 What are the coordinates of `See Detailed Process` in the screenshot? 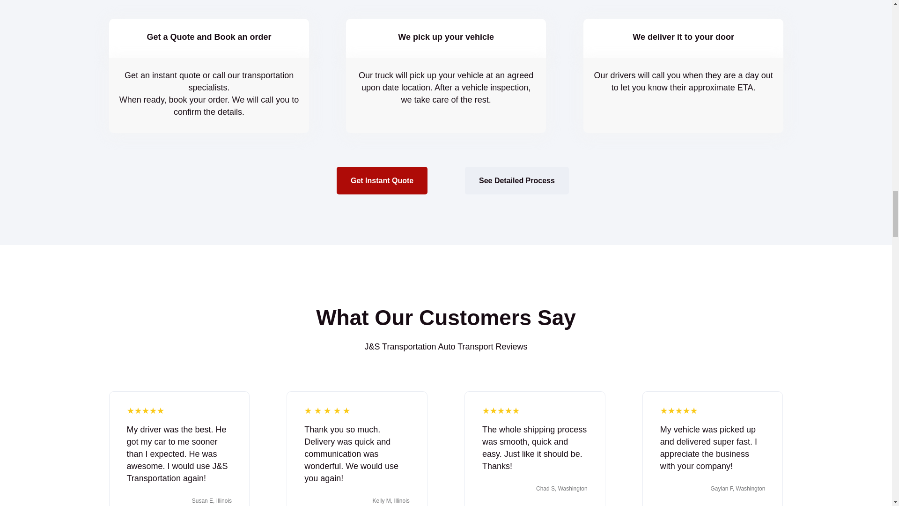 It's located at (516, 180).